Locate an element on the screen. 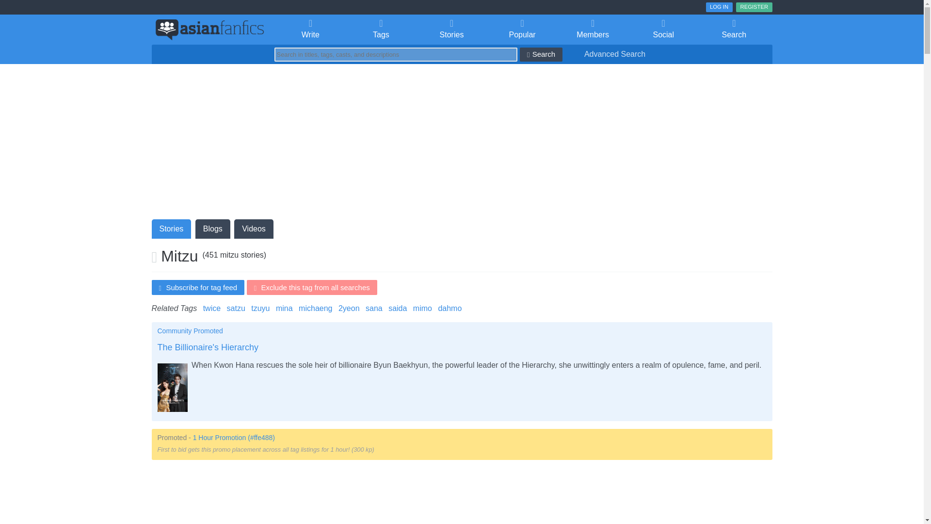 The width and height of the screenshot is (931, 524). Popular is located at coordinates (522, 29).